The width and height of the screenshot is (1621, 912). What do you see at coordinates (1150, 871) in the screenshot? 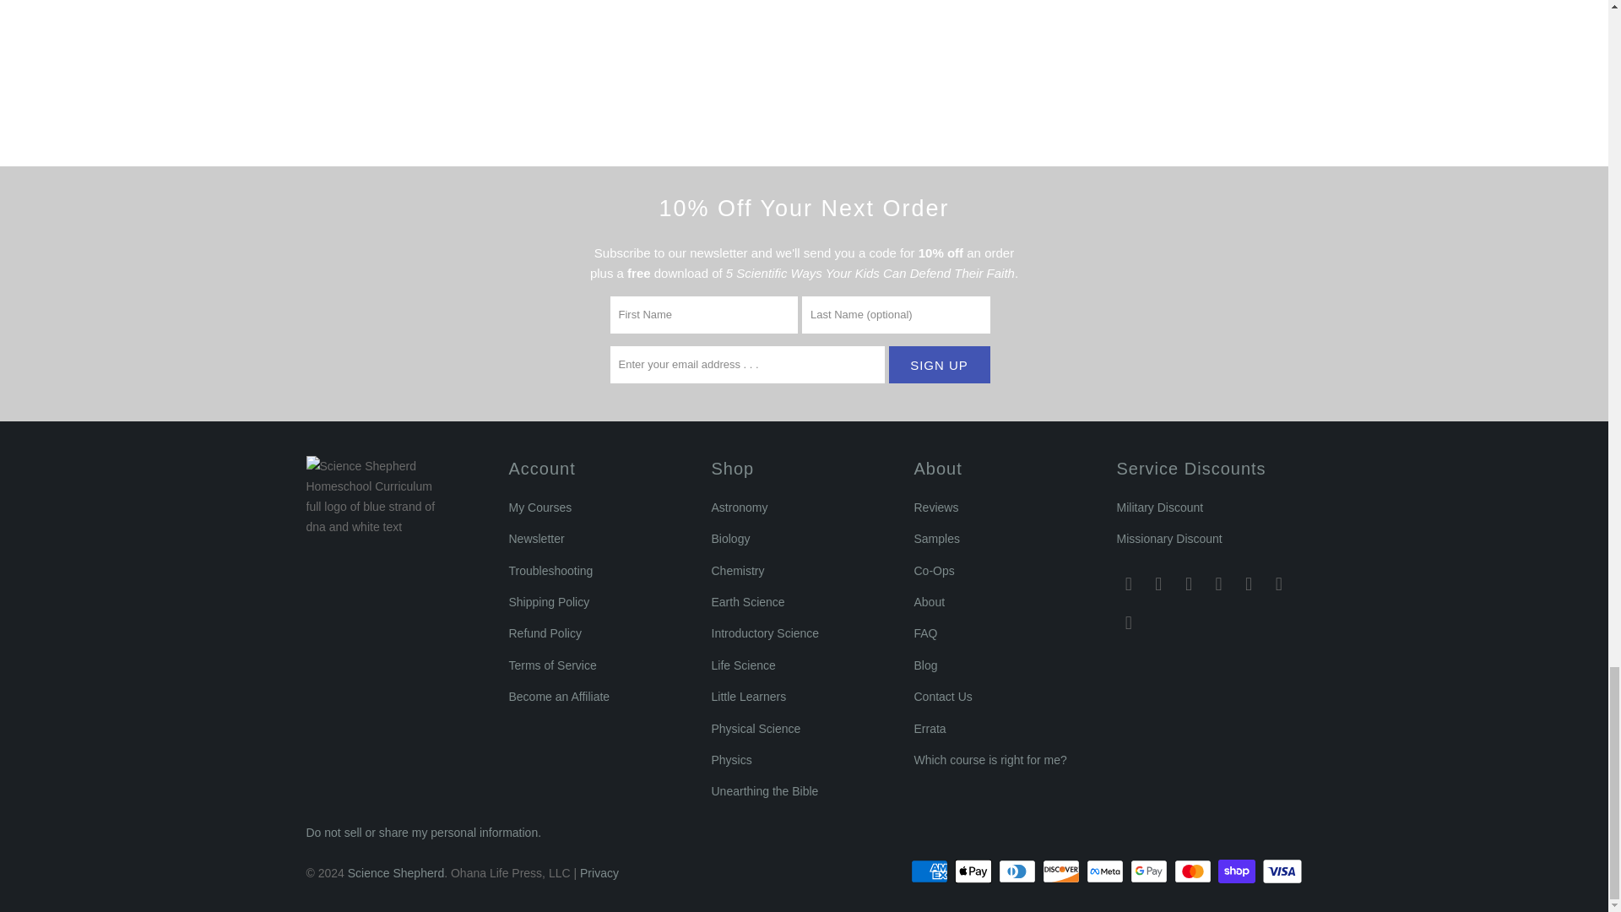
I see `Google Pay` at bounding box center [1150, 871].